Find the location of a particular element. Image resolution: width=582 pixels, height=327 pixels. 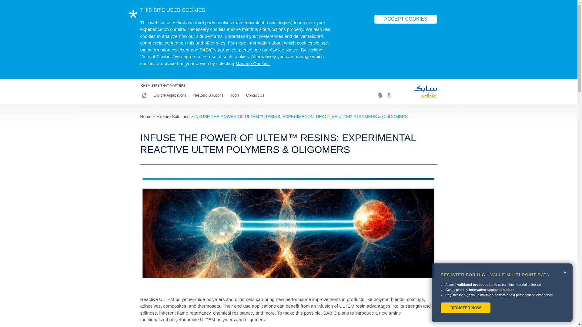

Home is located at coordinates (145, 116).